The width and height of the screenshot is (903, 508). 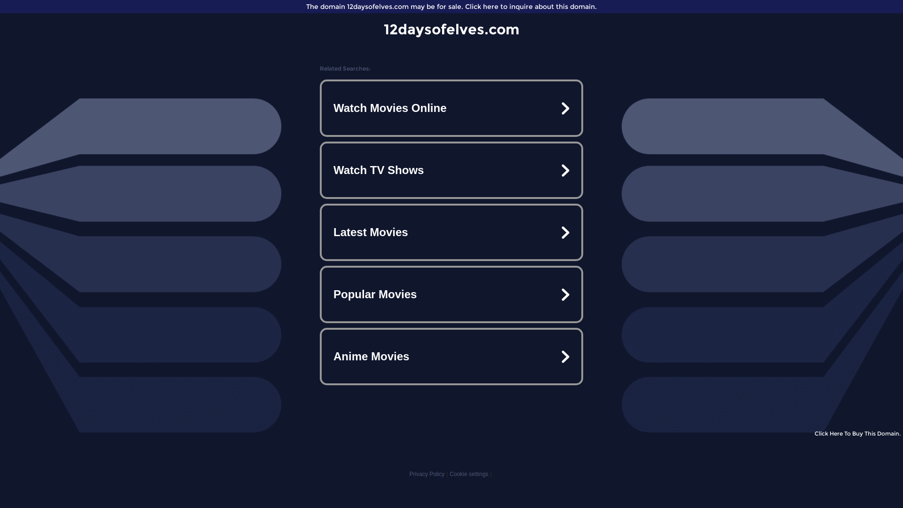 I want to click on 12daysofelves.com, so click(x=451, y=29).